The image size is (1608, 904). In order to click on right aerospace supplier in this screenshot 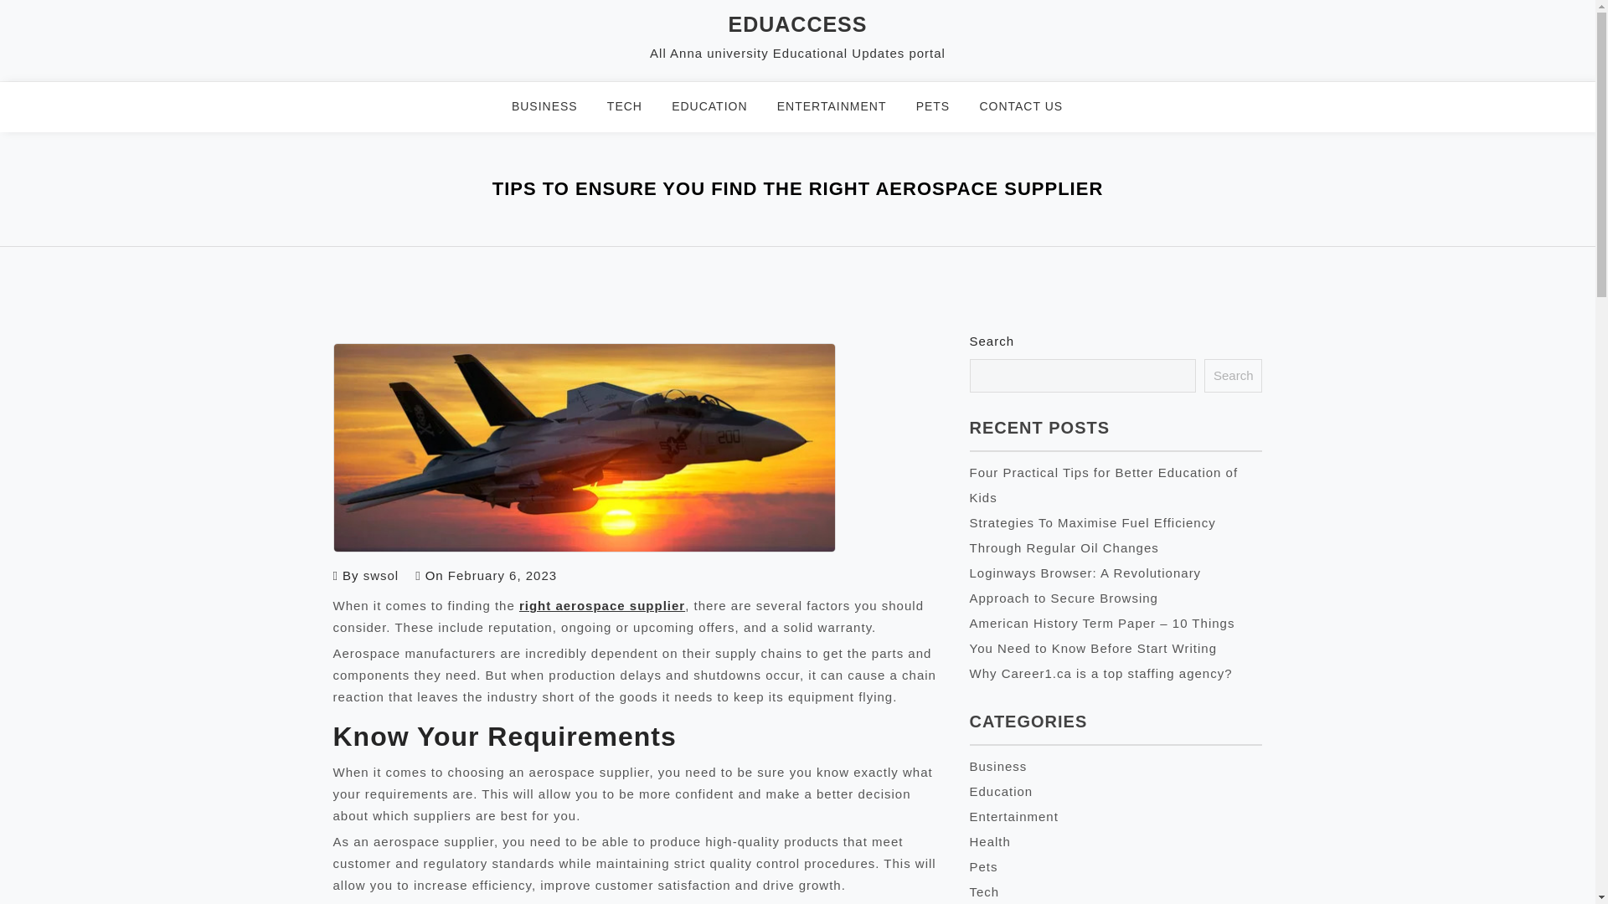, I will do `click(601, 605)`.